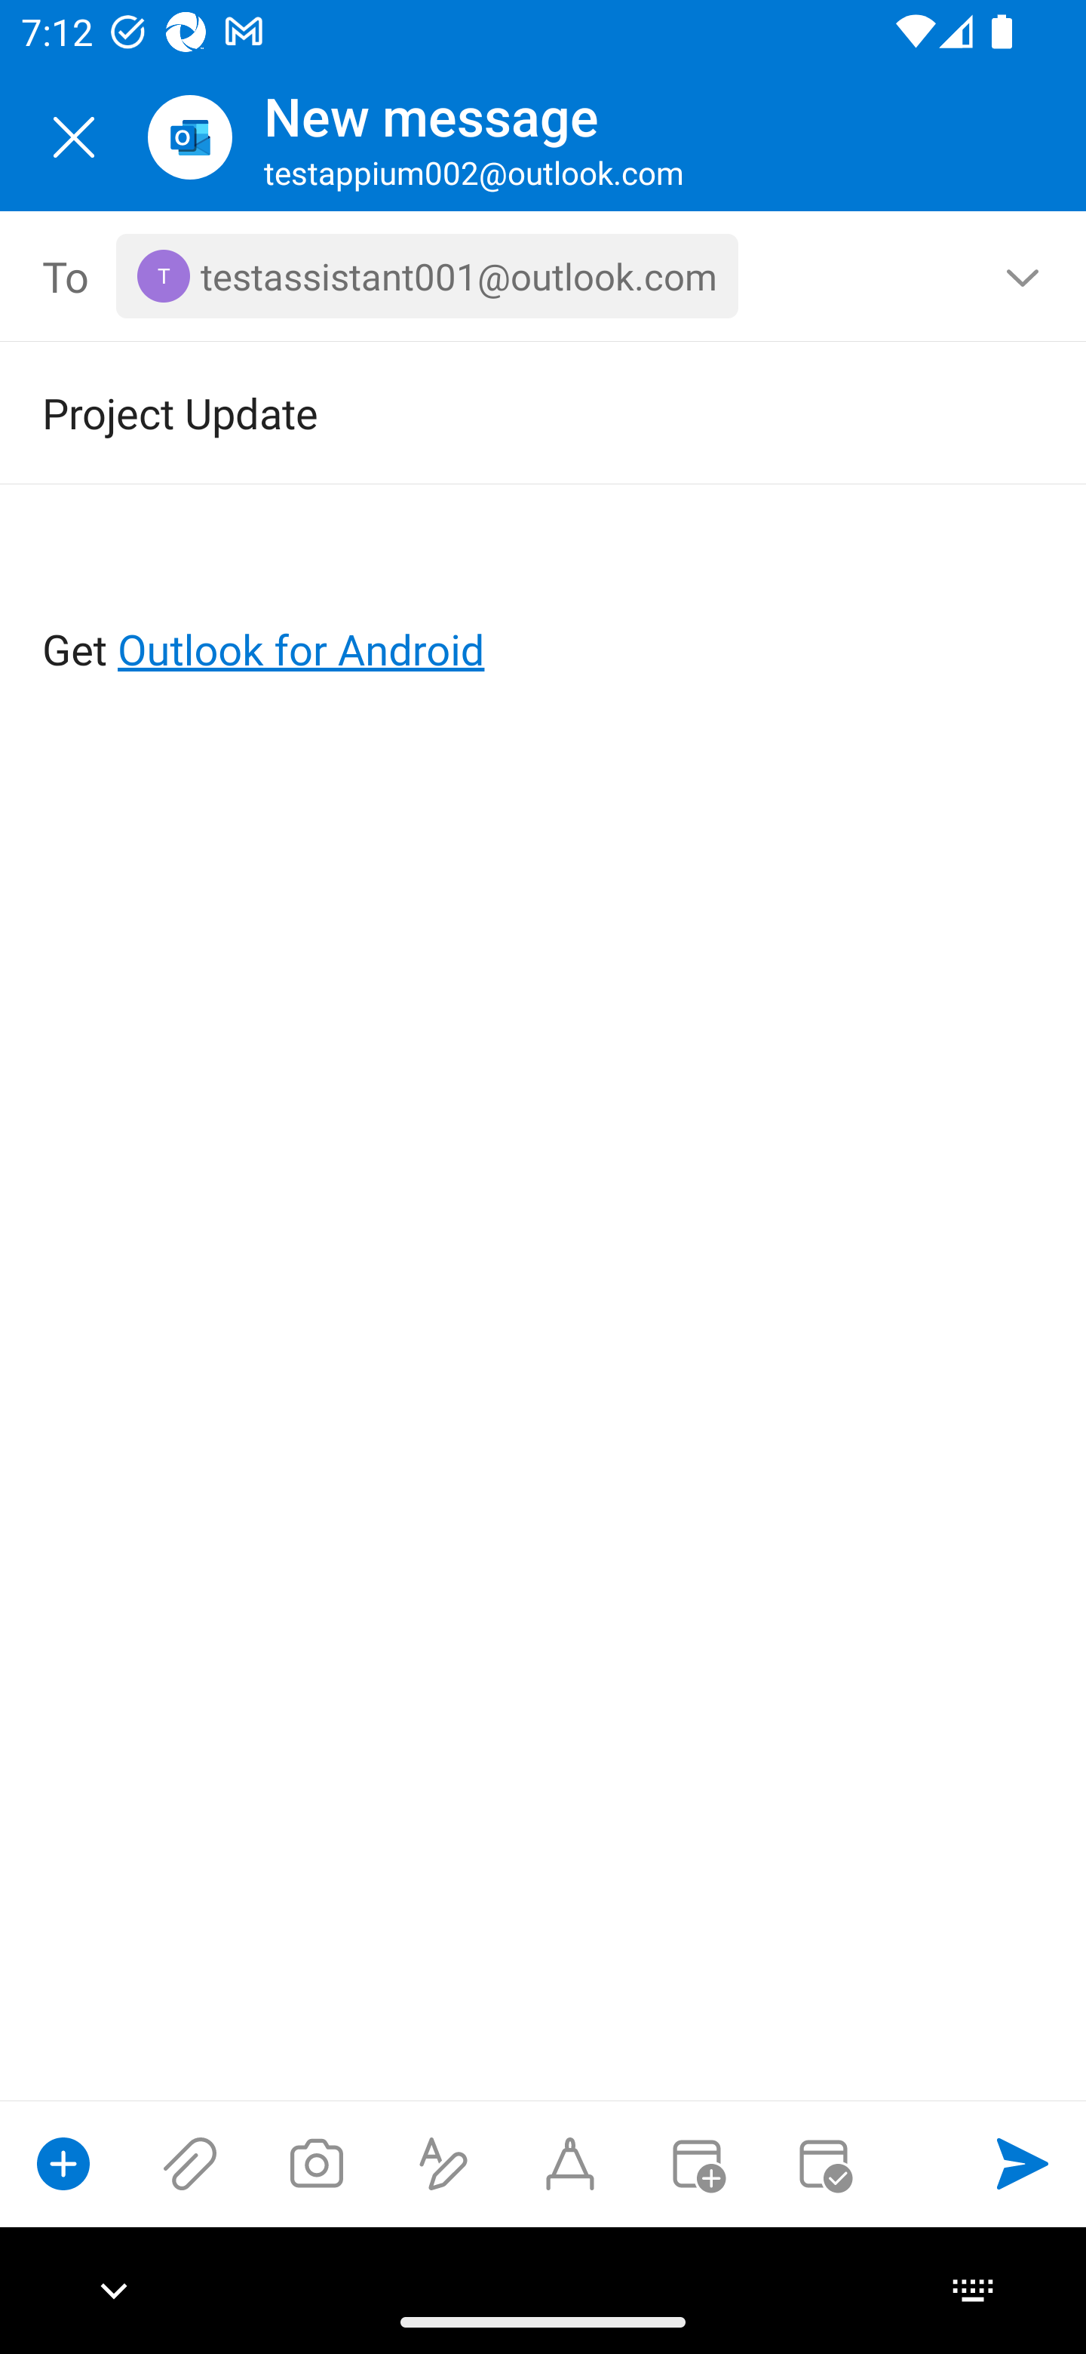  I want to click on To, 1 recipient <testassistant001@outlook.com>, so click(544, 276).